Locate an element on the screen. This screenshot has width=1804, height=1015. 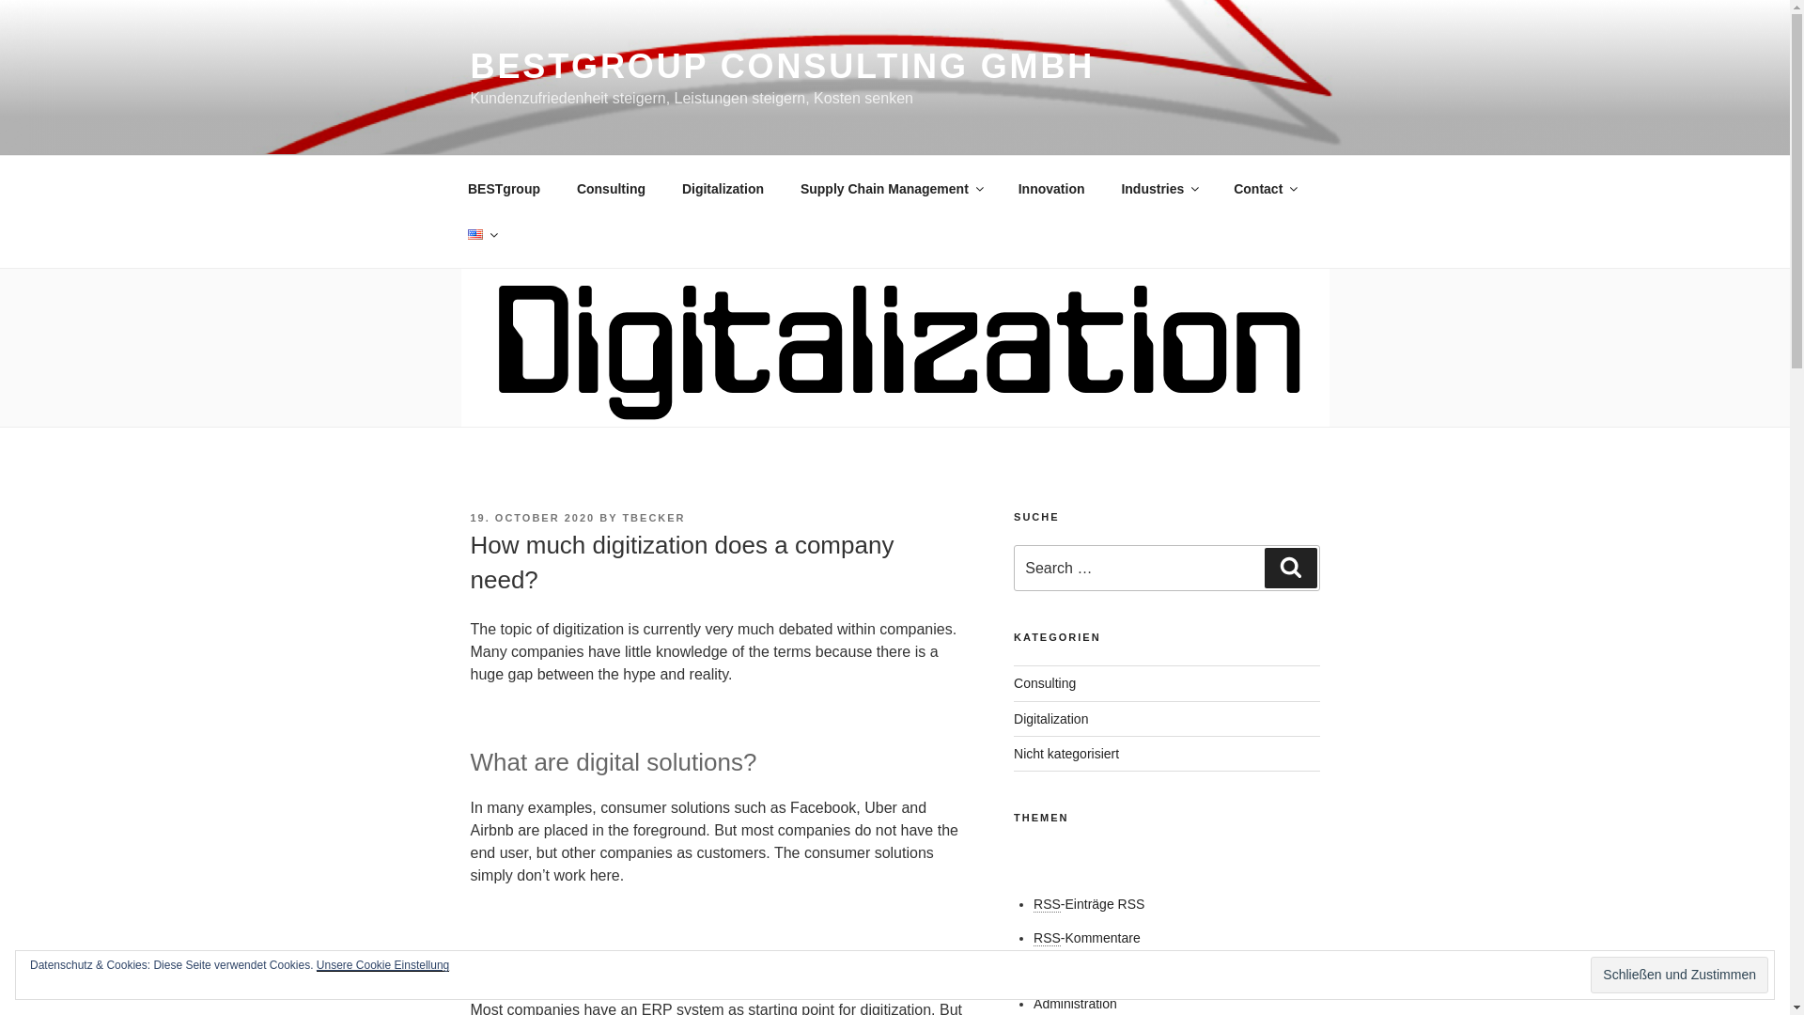
19. OCTOBER 2020 is located at coordinates (532, 518).